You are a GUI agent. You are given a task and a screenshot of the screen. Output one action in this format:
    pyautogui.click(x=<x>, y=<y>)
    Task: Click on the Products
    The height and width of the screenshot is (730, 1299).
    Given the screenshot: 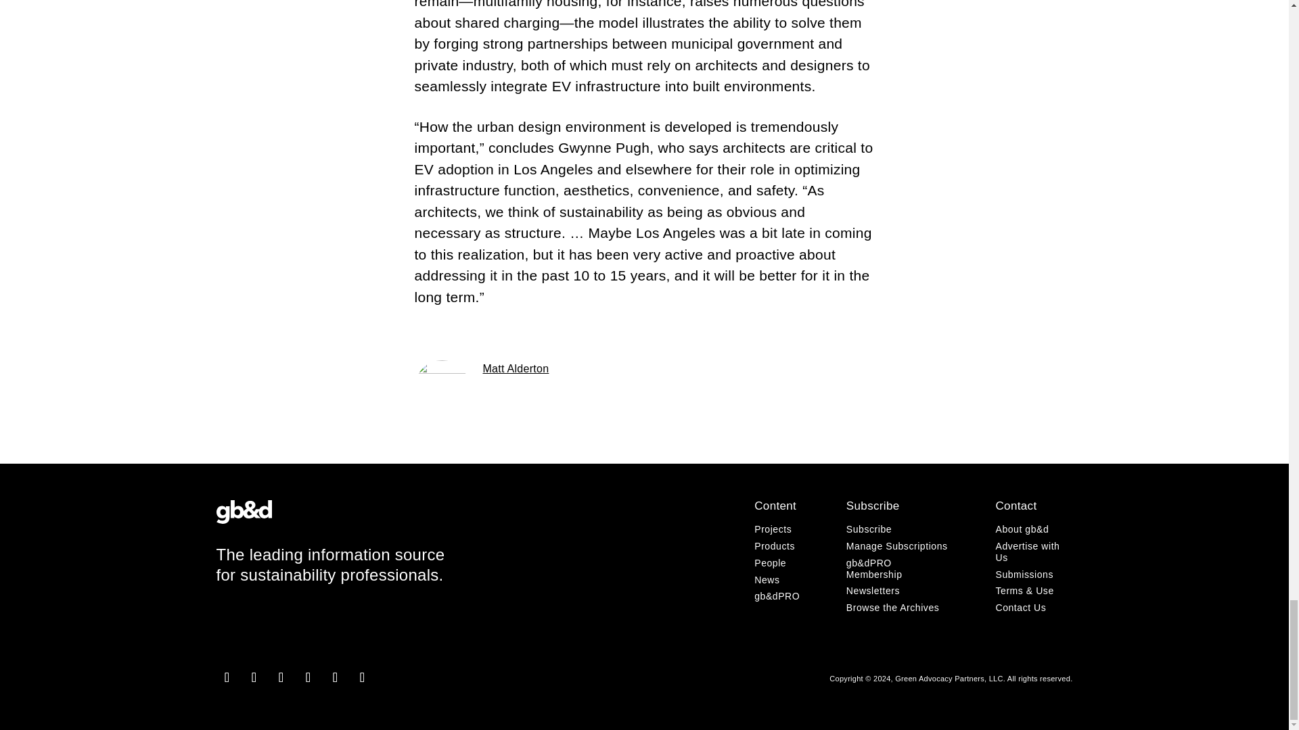 What is the action you would take?
    pyautogui.click(x=775, y=546)
    